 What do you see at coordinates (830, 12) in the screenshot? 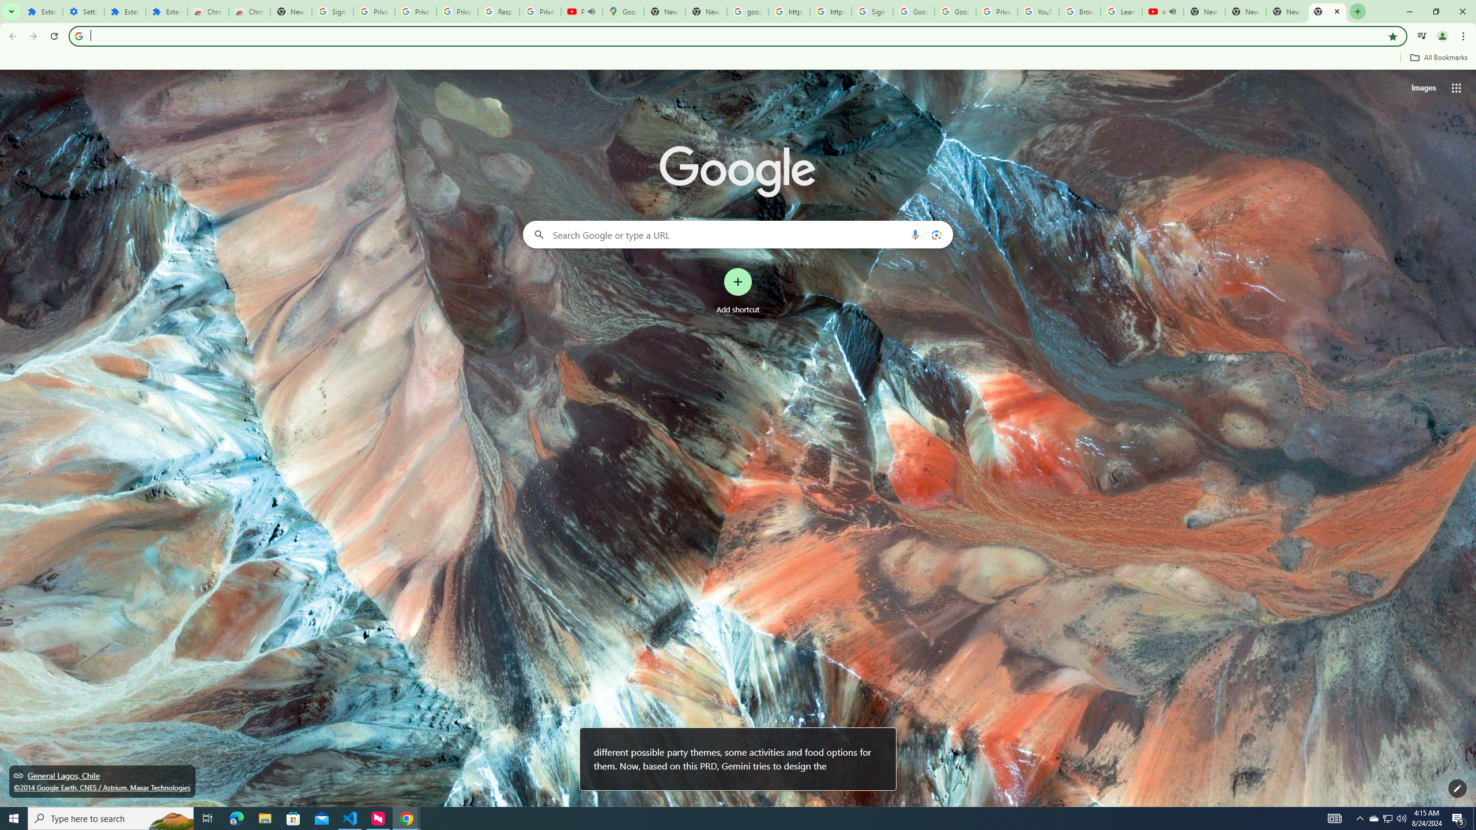
I see `https://scholar.google.com/` at bounding box center [830, 12].